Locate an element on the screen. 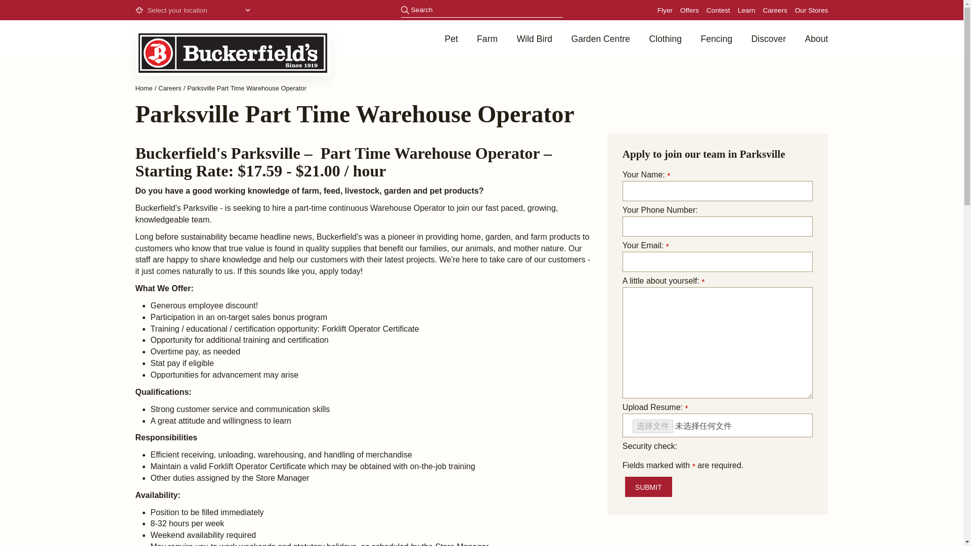 The width and height of the screenshot is (971, 546). Buckerfield's Offers is located at coordinates (690, 10).